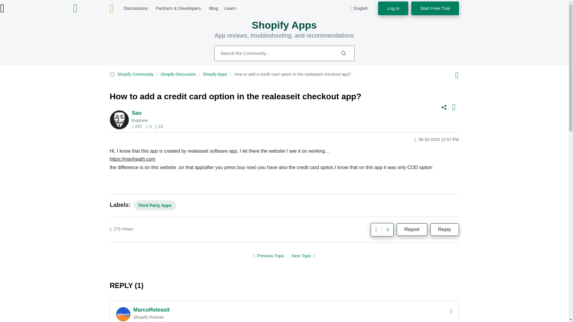 The width and height of the screenshot is (573, 322). What do you see at coordinates (135, 8) in the screenshot?
I see `Discussions` at bounding box center [135, 8].